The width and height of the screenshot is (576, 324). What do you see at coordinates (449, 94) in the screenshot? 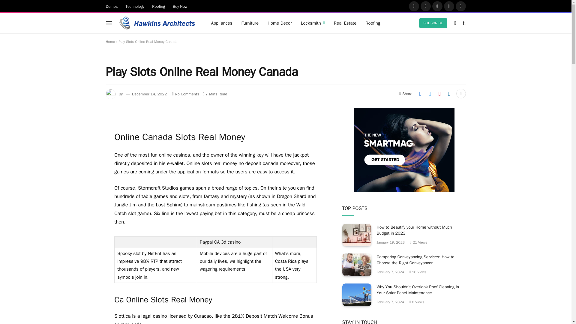
I see `Share on LinkedIn` at bounding box center [449, 94].